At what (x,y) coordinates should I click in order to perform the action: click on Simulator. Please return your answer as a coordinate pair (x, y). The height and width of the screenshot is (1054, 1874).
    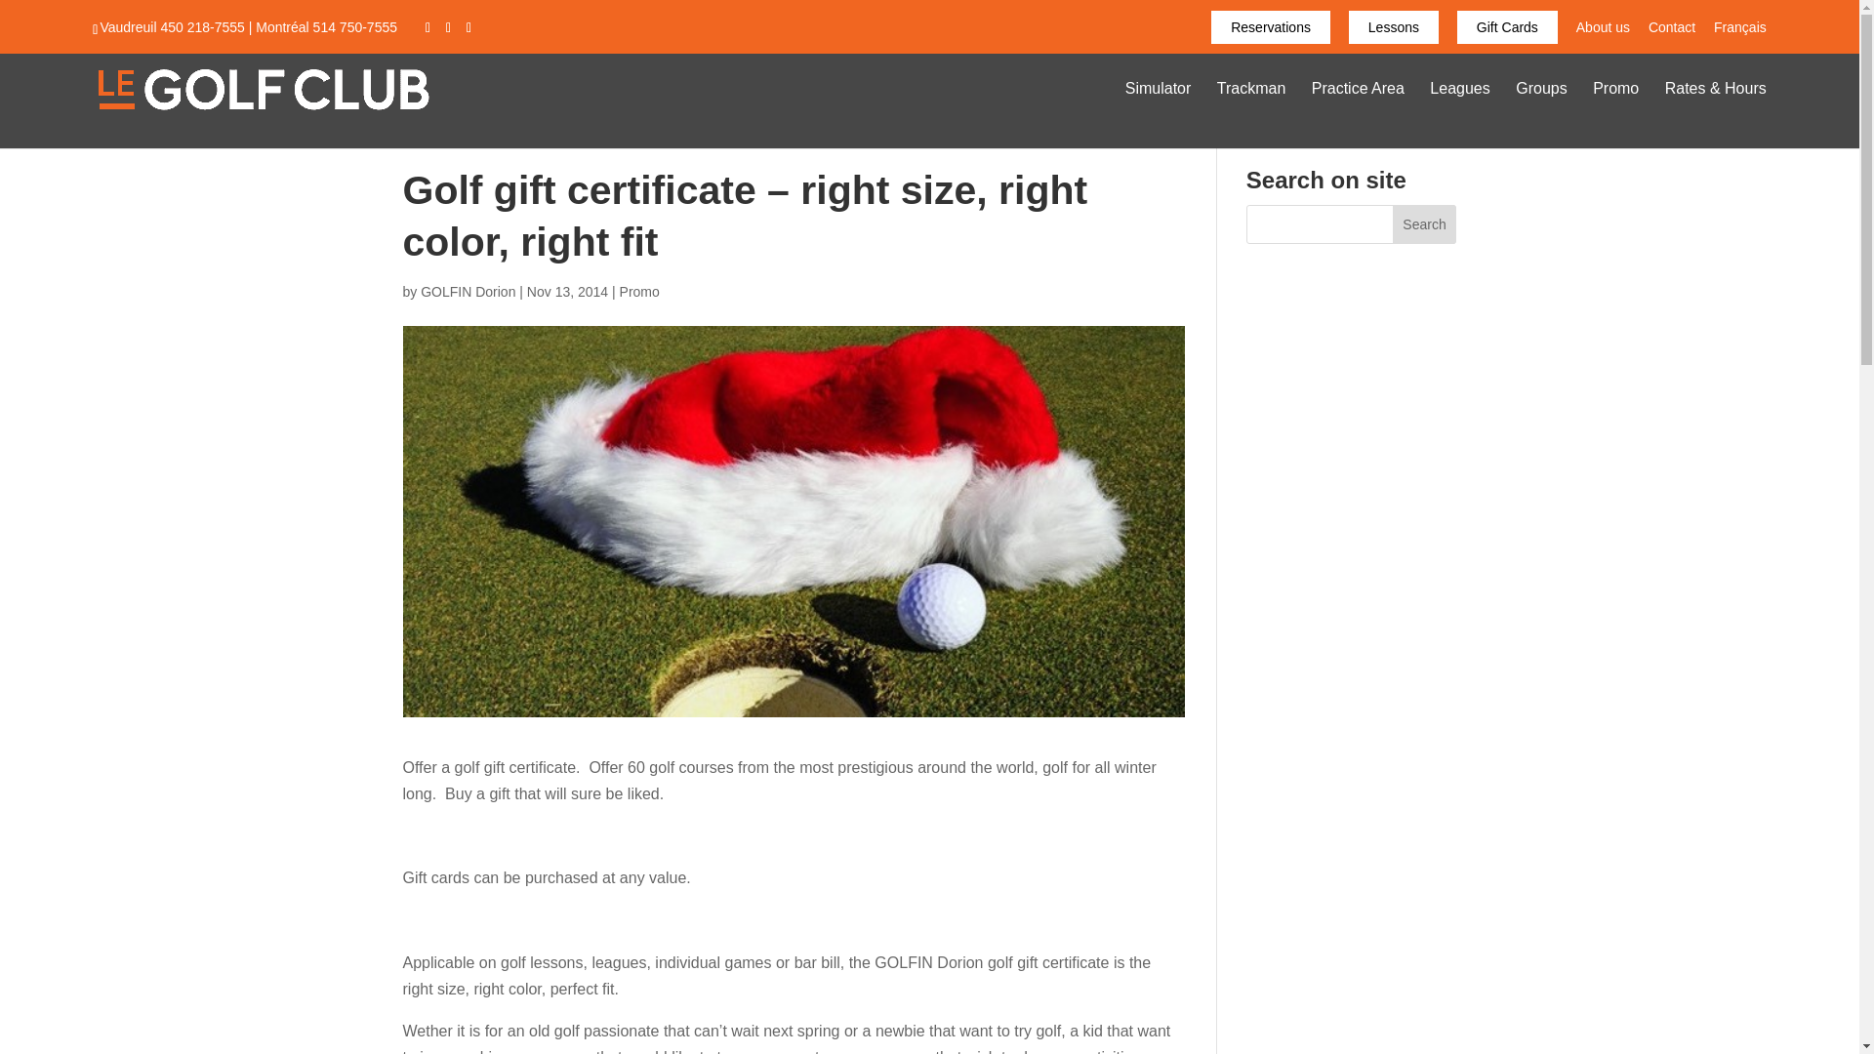
    Looking at the image, I should click on (1159, 115).